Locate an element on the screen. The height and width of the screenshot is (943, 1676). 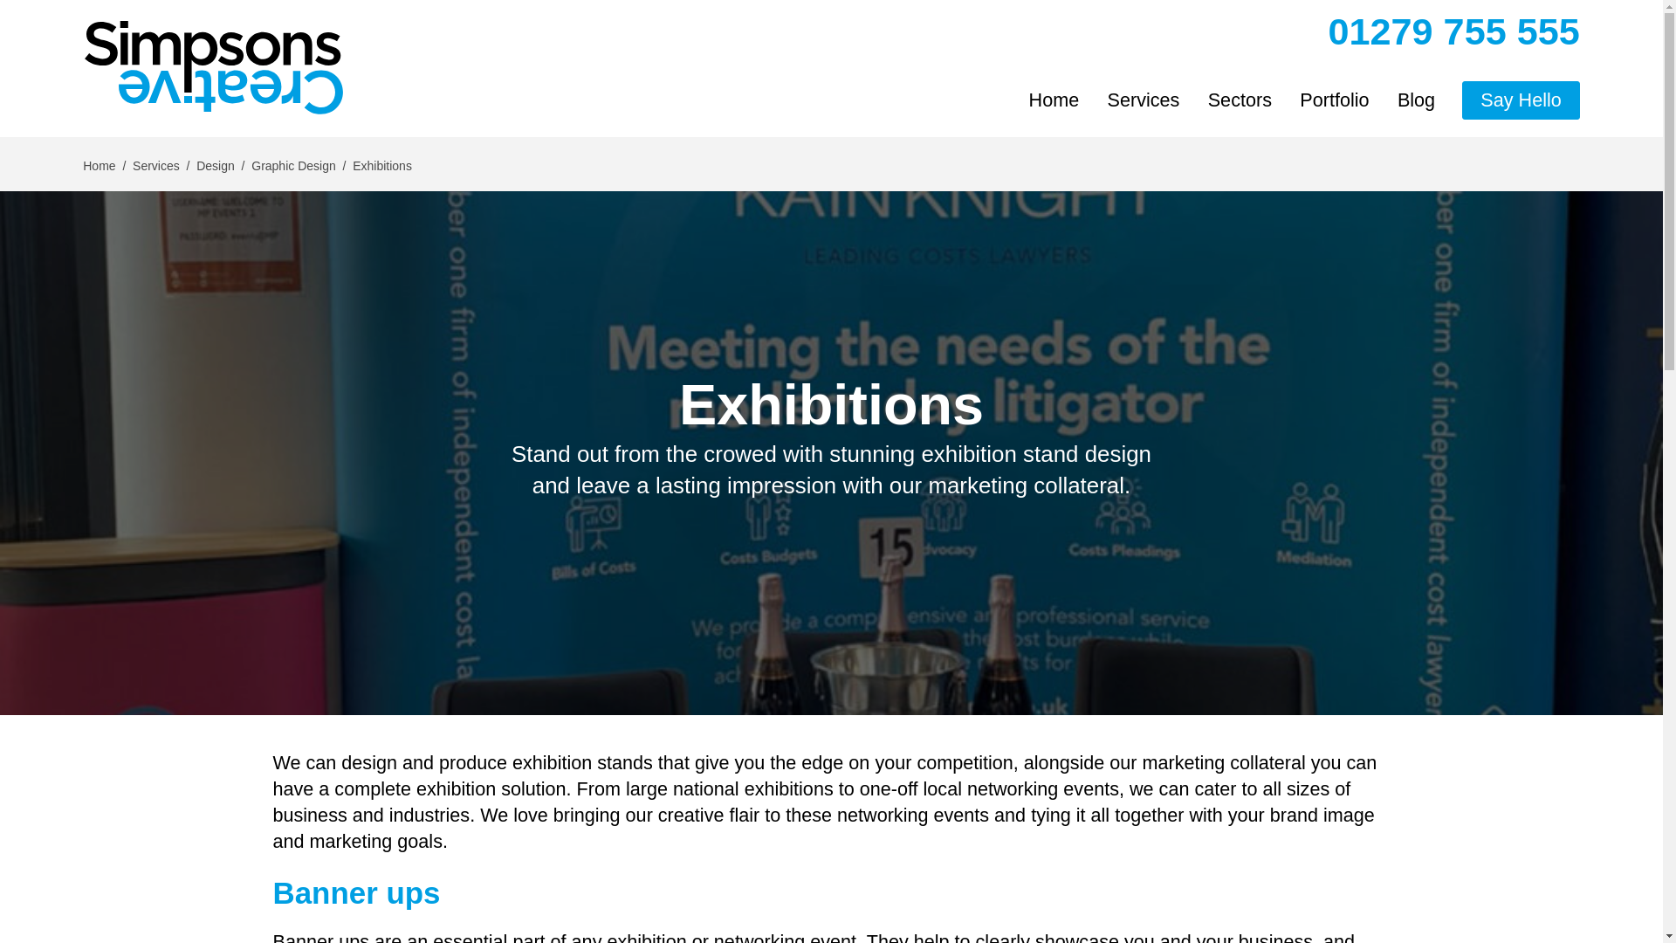
Sectors is located at coordinates (1240, 100).